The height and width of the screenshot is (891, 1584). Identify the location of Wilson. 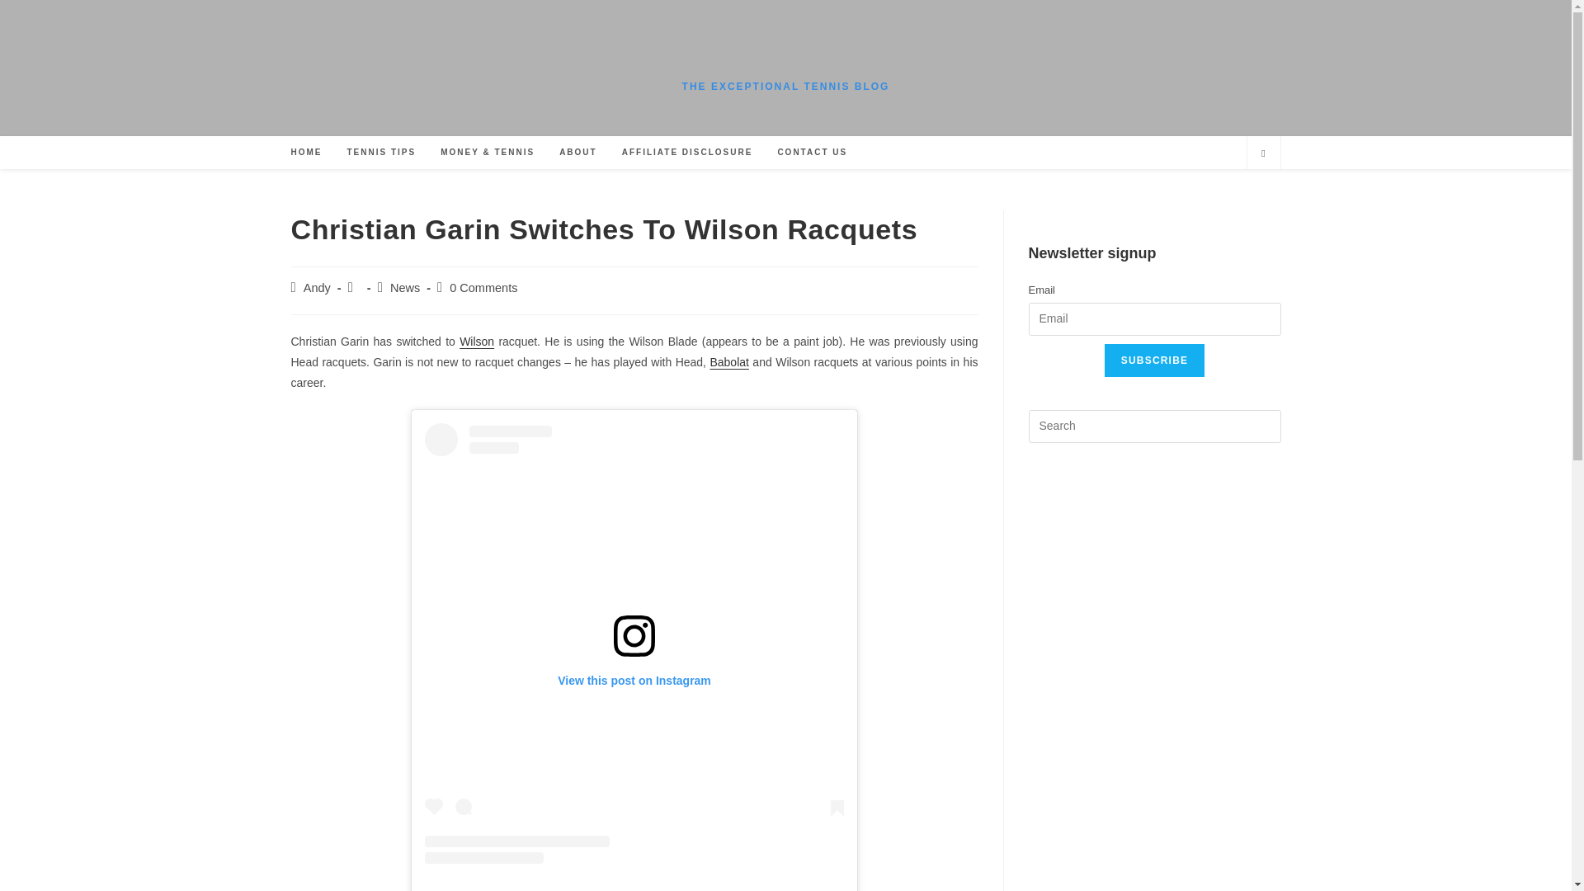
(477, 342).